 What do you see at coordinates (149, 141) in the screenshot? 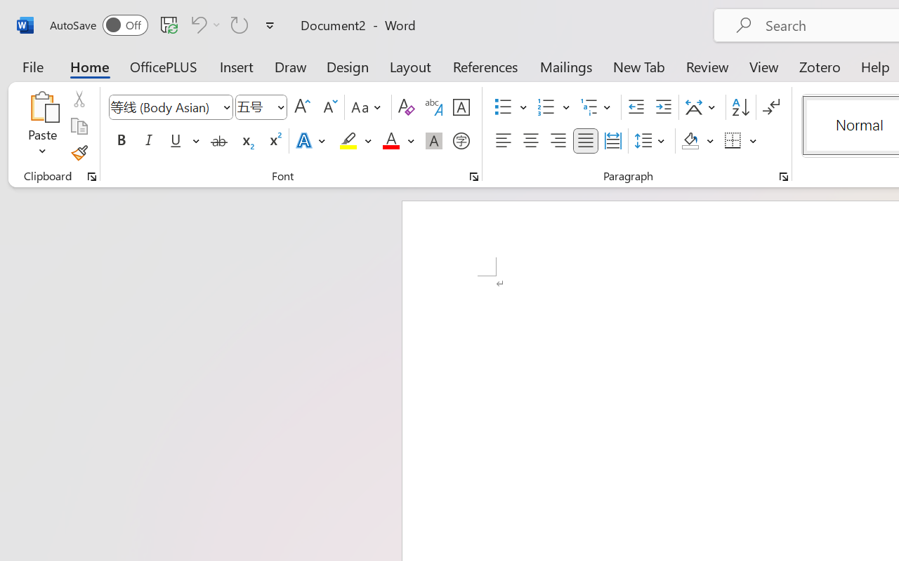
I see `Italic` at bounding box center [149, 141].